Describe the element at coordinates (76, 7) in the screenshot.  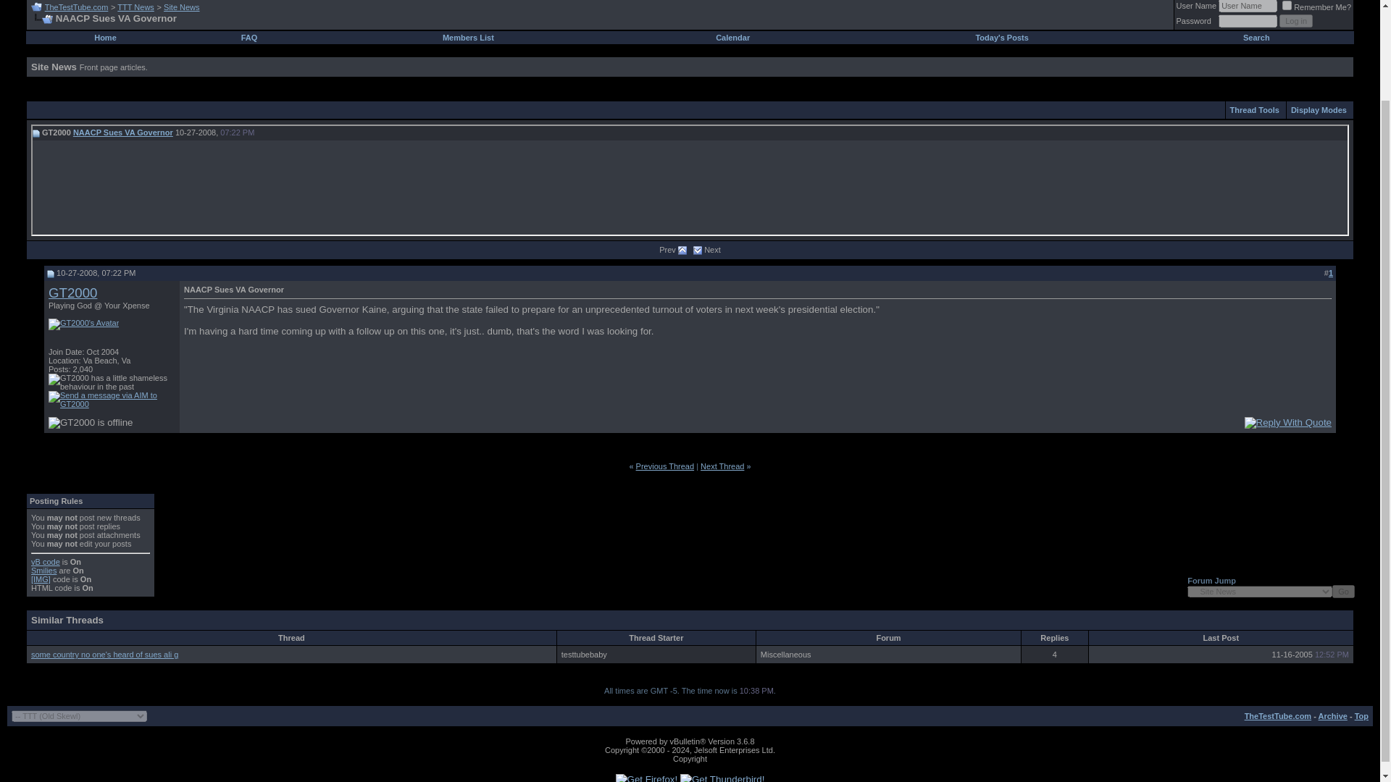
I see `TheTestTube.com` at that location.